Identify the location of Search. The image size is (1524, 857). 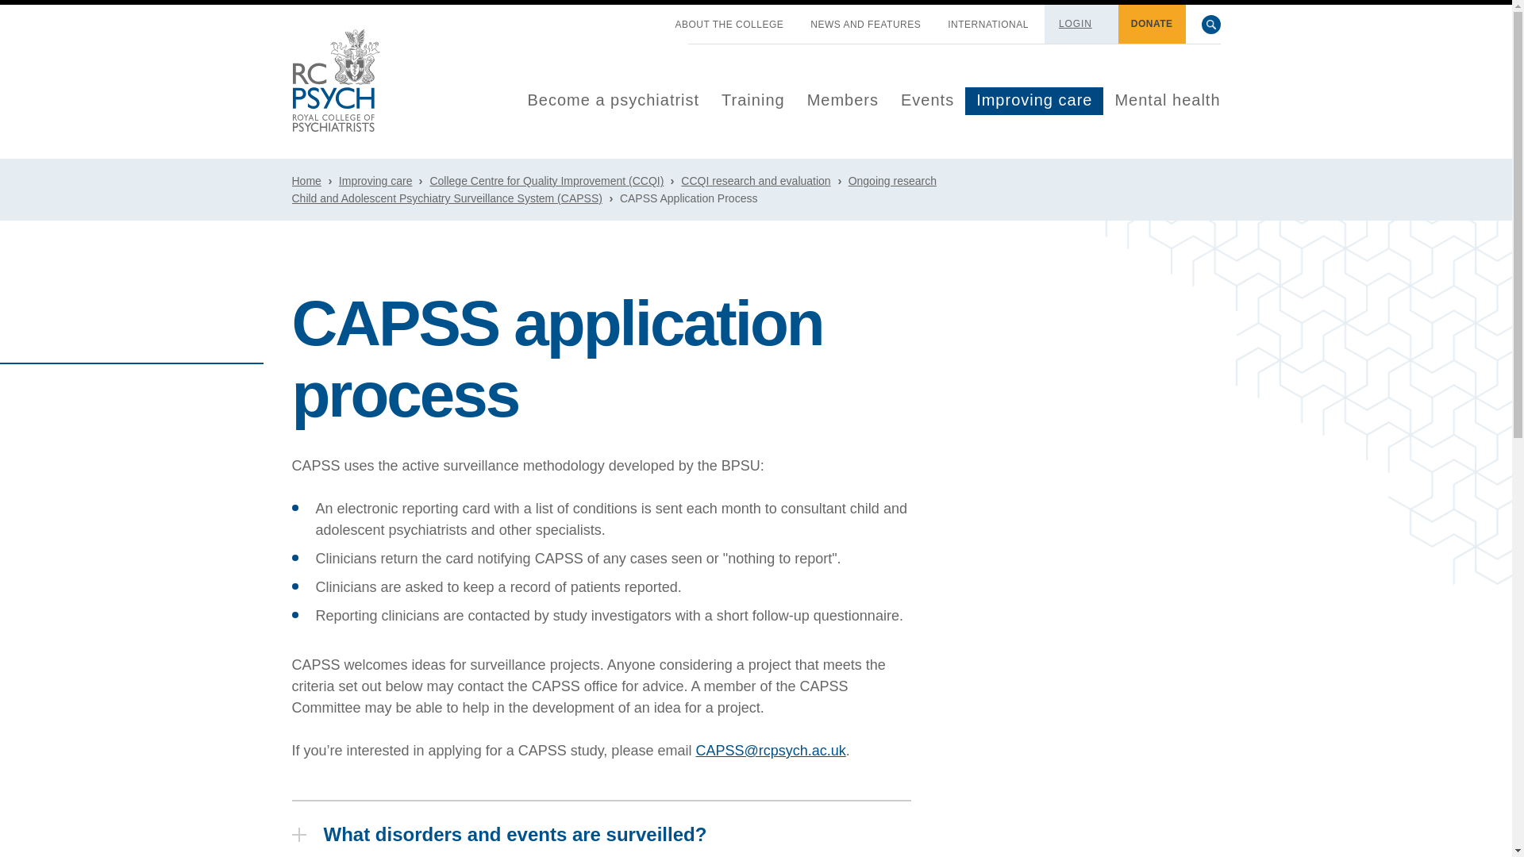
(1211, 25).